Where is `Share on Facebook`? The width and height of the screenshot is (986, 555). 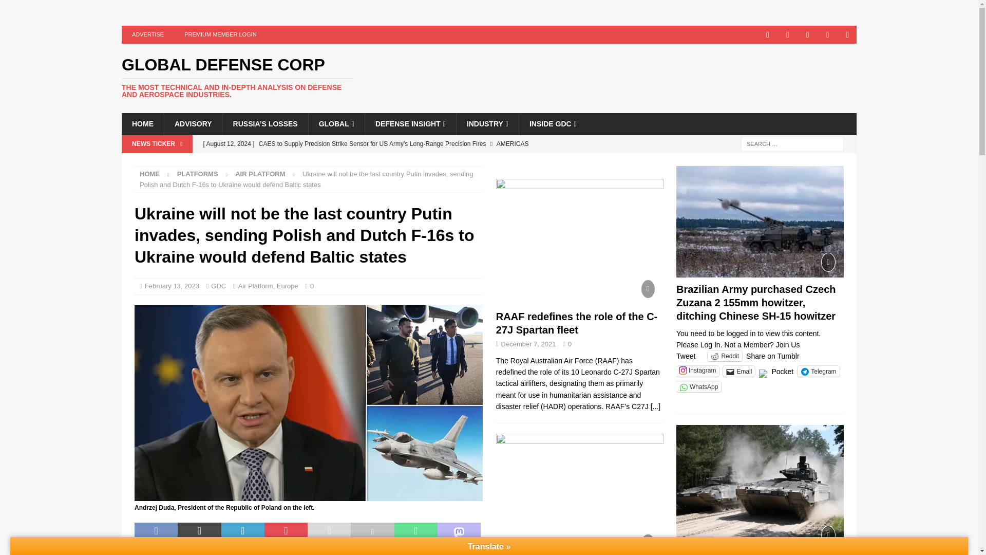 Share on Facebook is located at coordinates (156, 532).